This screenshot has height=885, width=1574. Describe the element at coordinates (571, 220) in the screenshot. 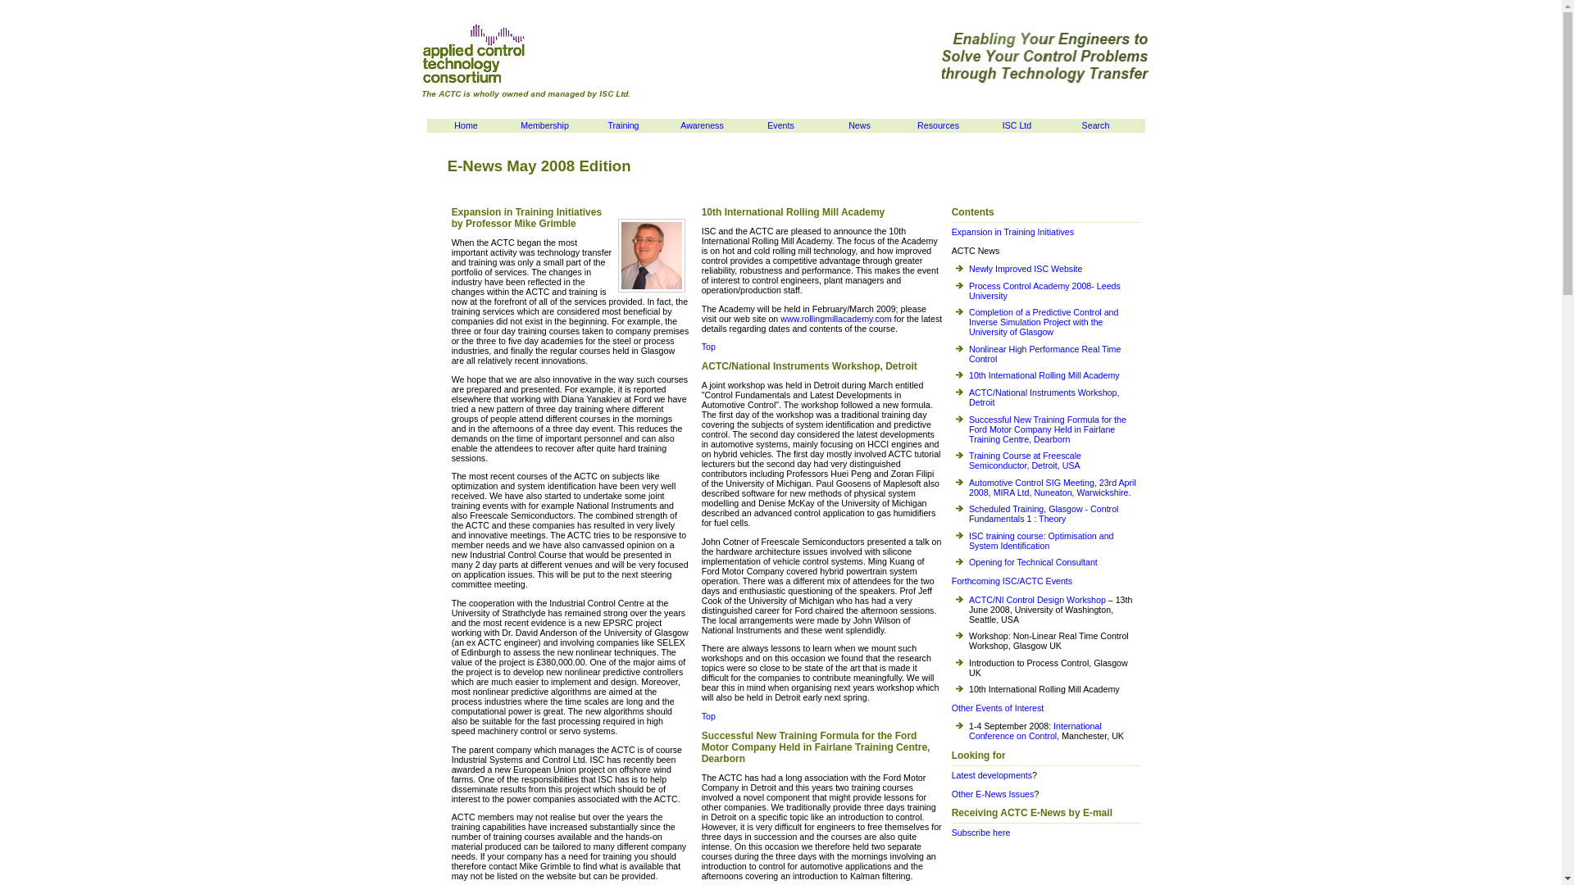

I see `ISC Ltd` at that location.